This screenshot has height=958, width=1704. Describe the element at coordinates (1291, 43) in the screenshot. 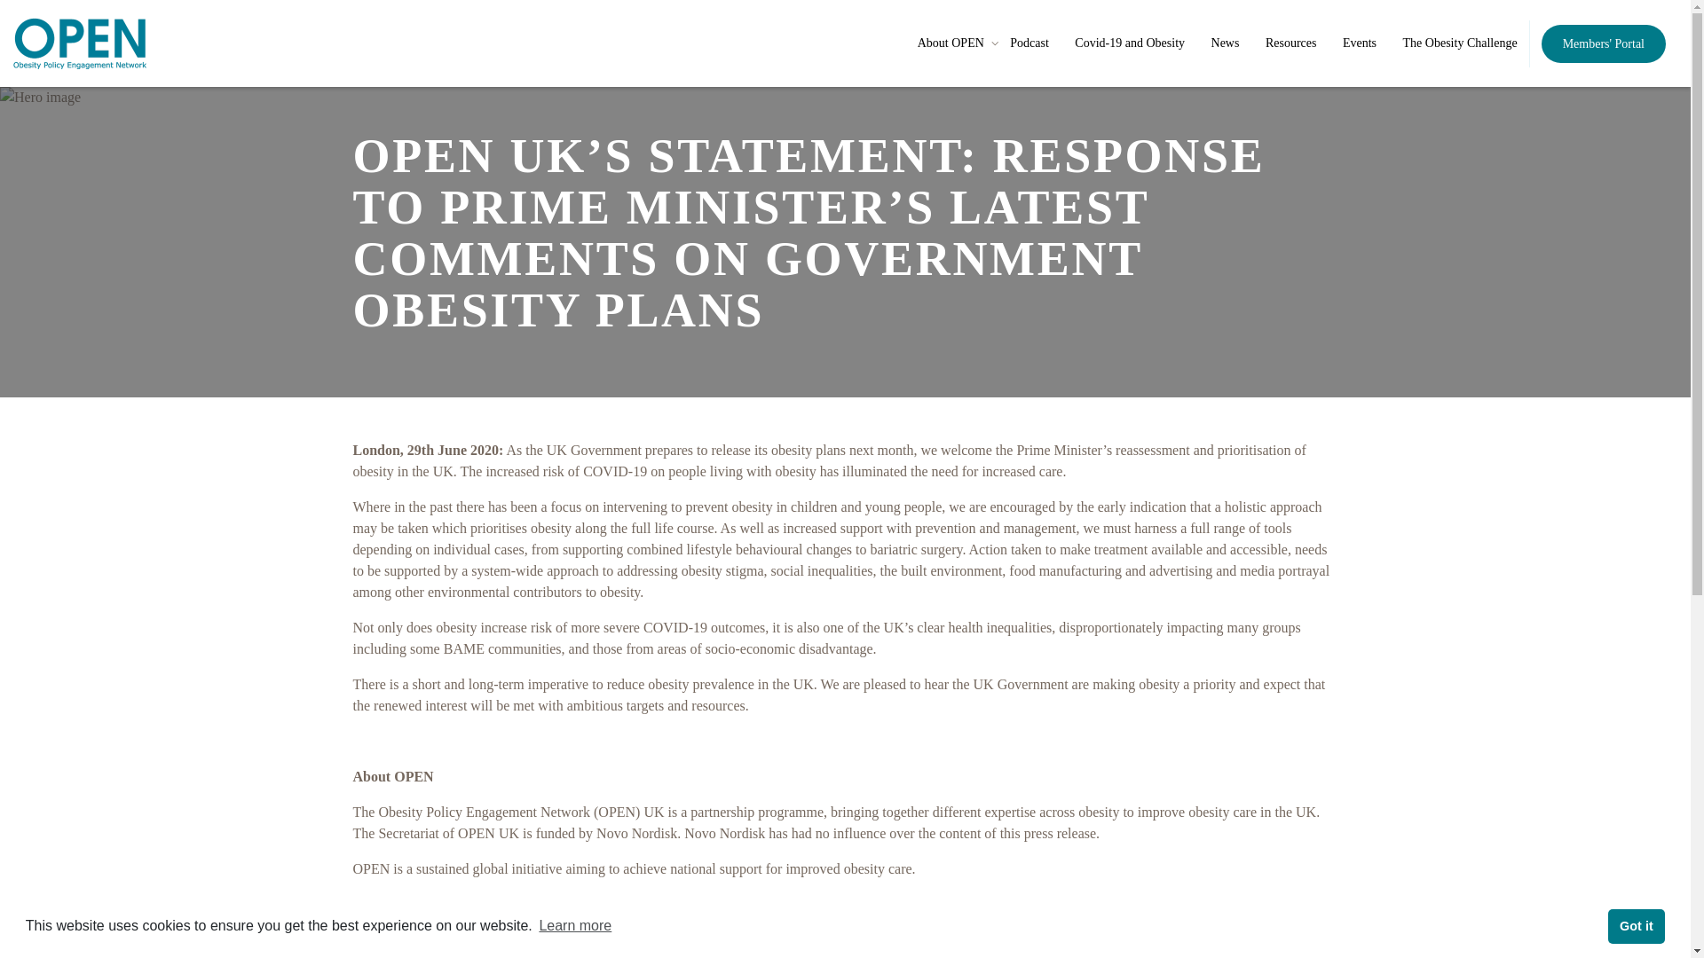

I see `Resources` at that location.